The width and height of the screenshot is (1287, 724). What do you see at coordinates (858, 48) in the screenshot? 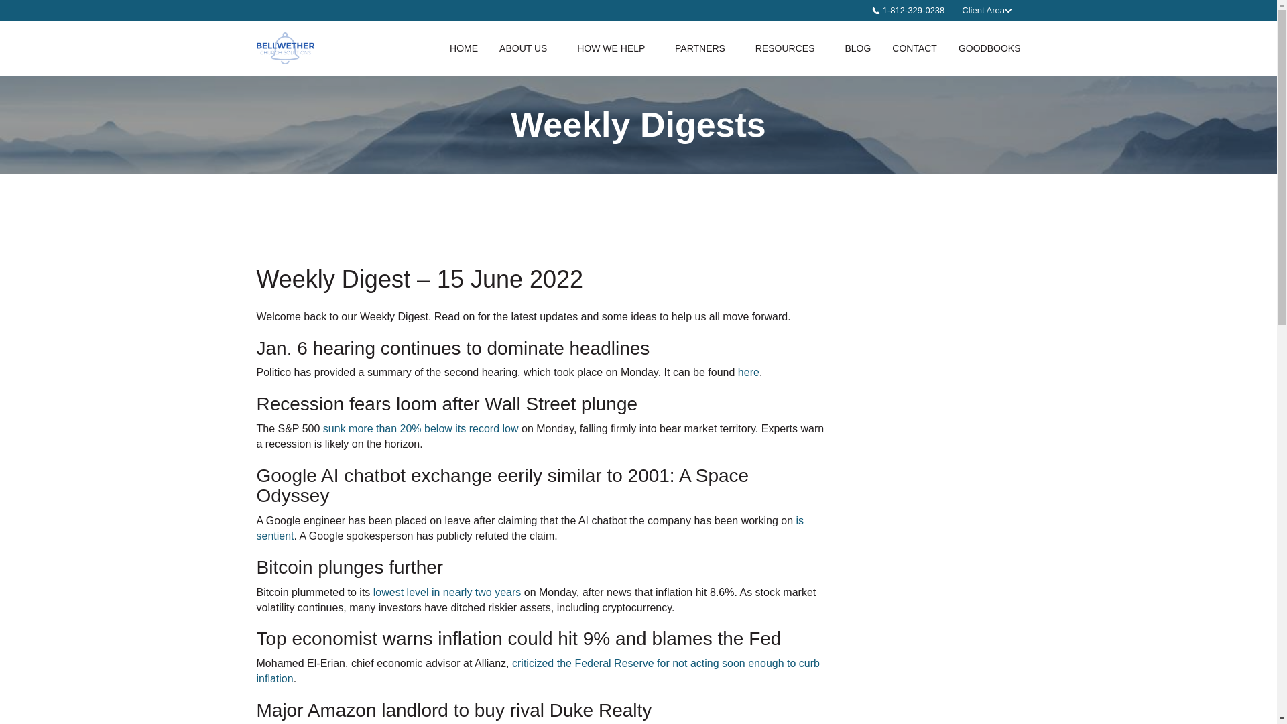
I see `BLOG` at bounding box center [858, 48].